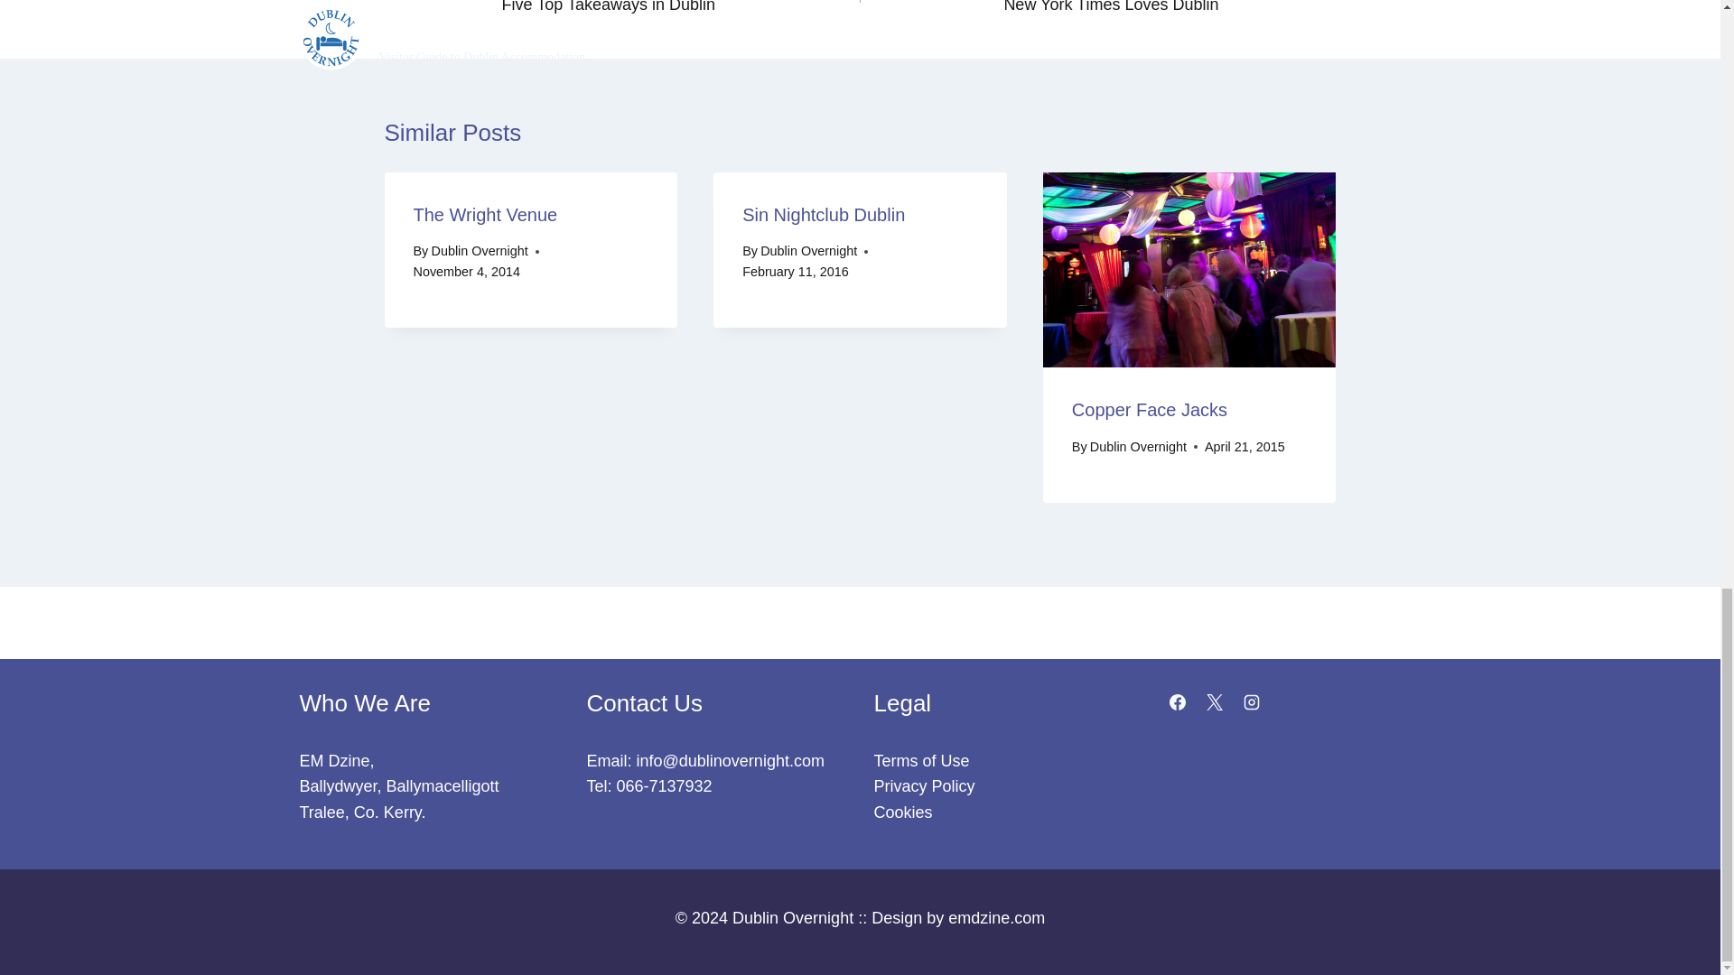  Describe the element at coordinates (824, 215) in the screenshot. I see `Sin Nightclub Dublin` at that location.